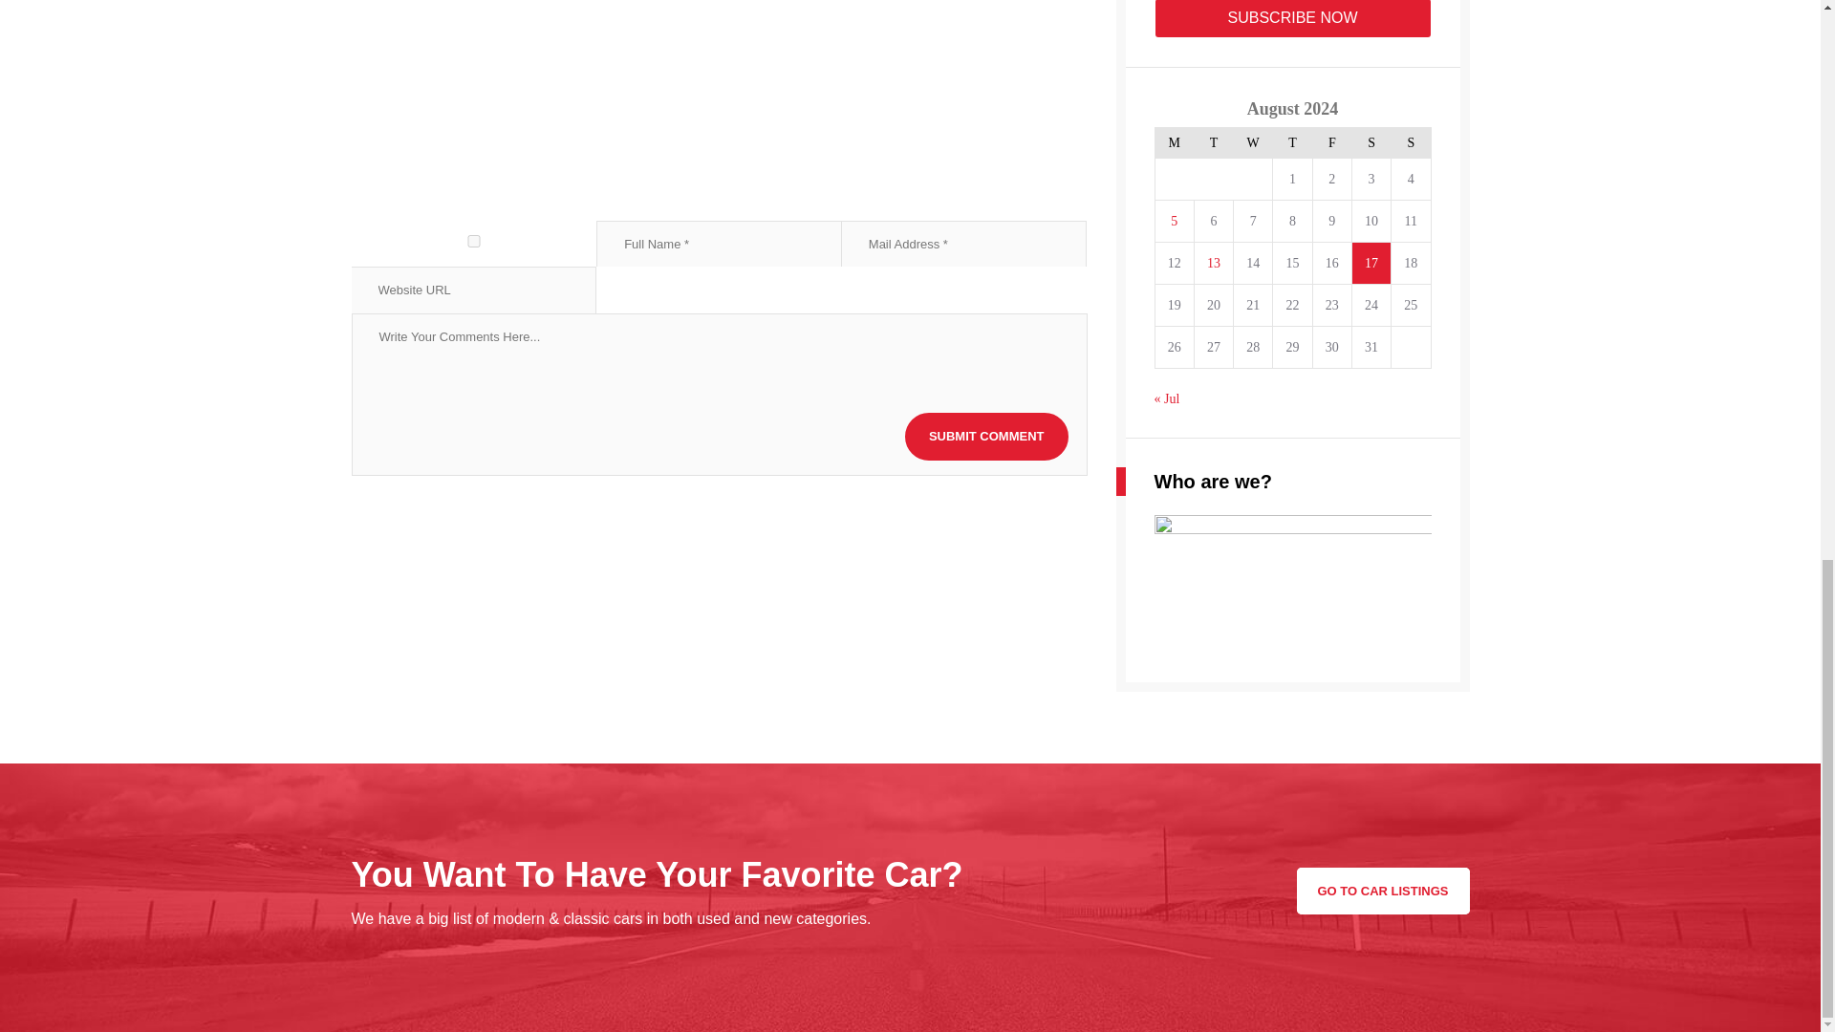 Image resolution: width=1835 pixels, height=1032 pixels. What do you see at coordinates (1214, 141) in the screenshot?
I see `Tuesday` at bounding box center [1214, 141].